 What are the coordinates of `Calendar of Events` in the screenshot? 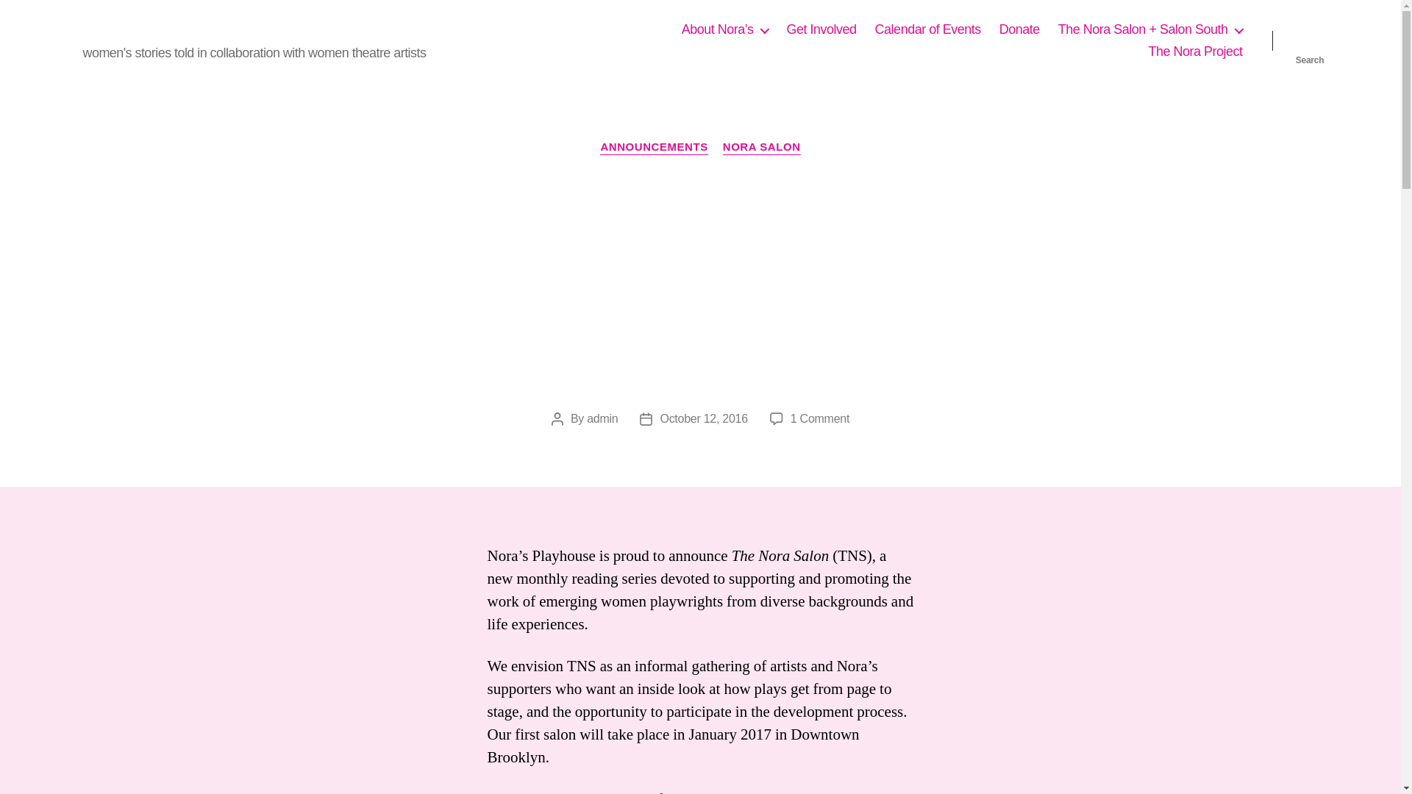 It's located at (928, 29).